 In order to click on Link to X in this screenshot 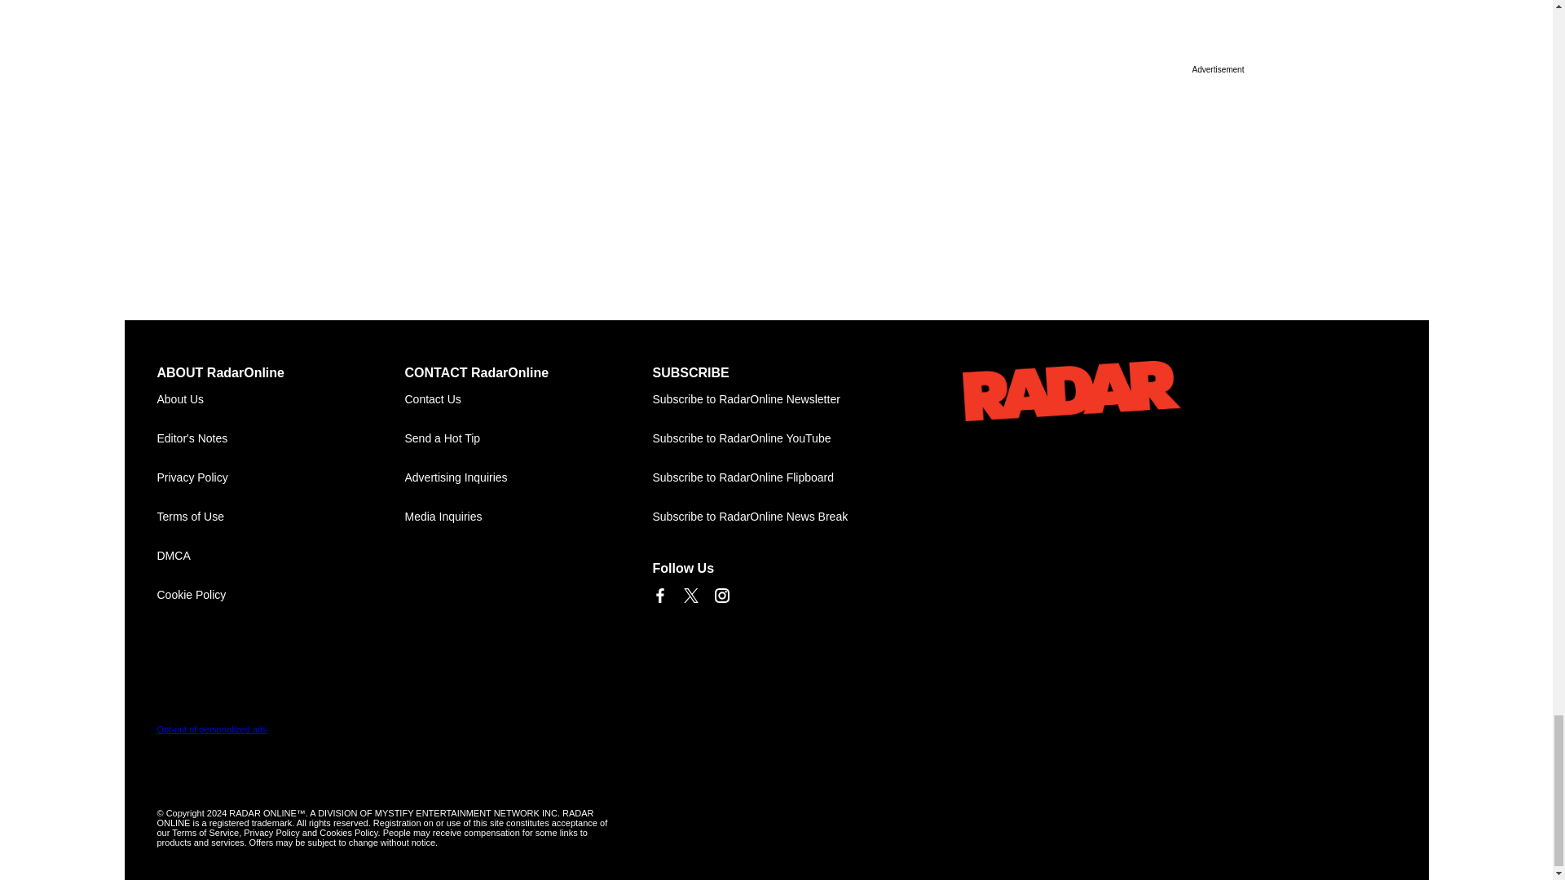, I will do `click(690, 595)`.